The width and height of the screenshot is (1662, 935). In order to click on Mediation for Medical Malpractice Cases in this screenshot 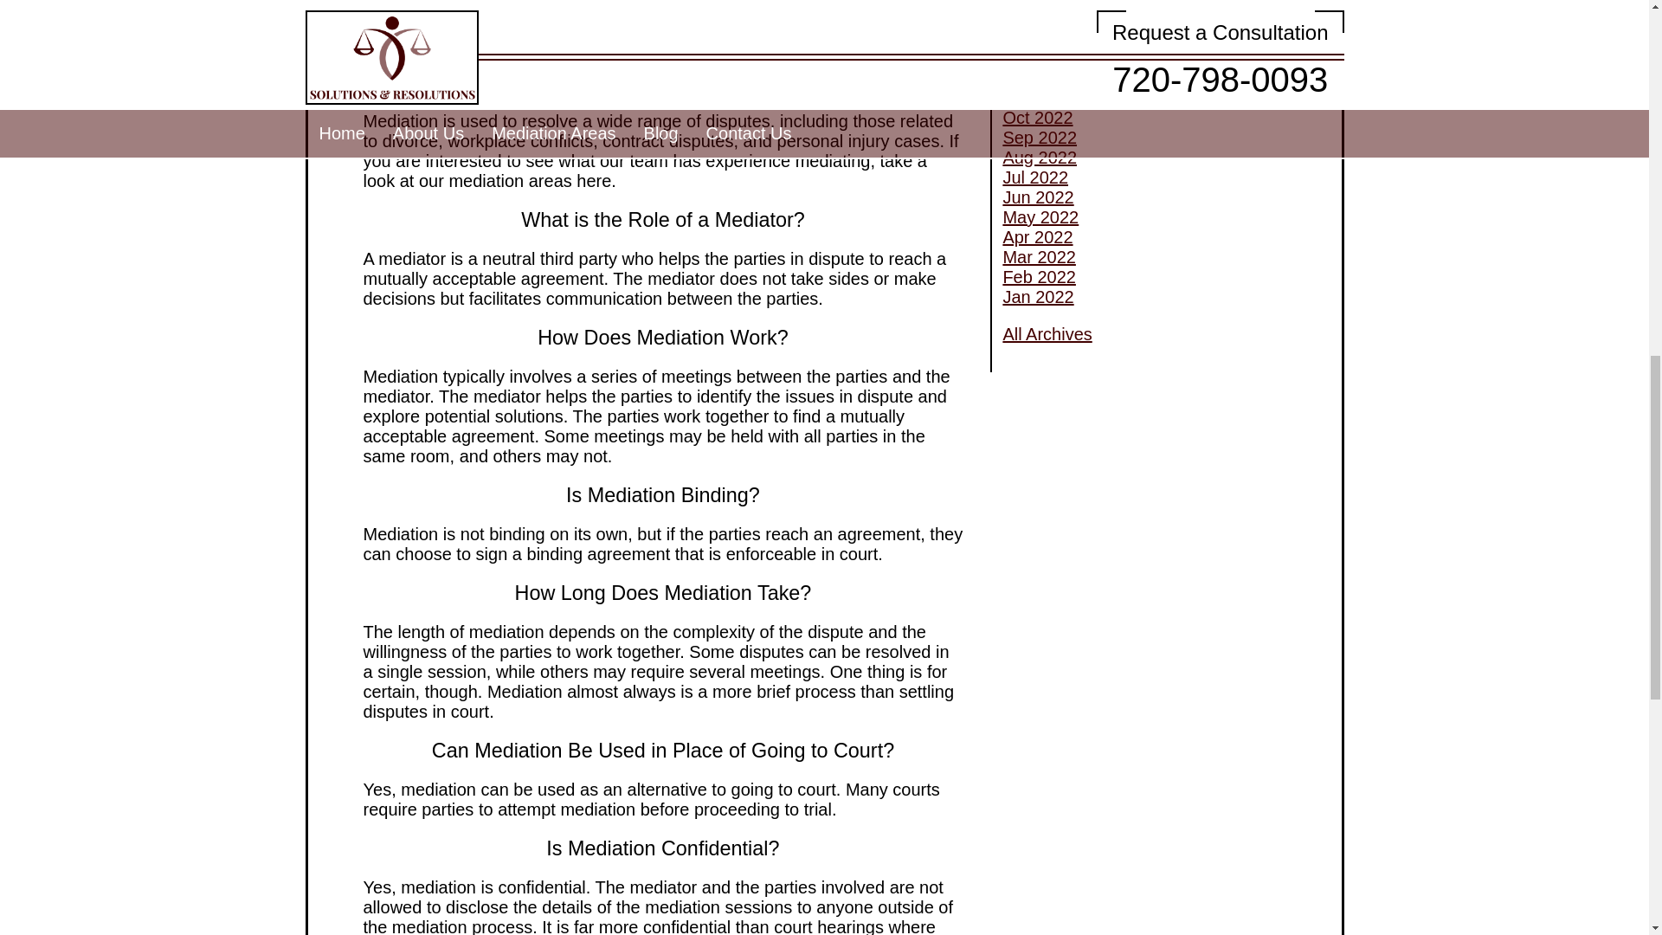, I will do `click(1131, 232)`.